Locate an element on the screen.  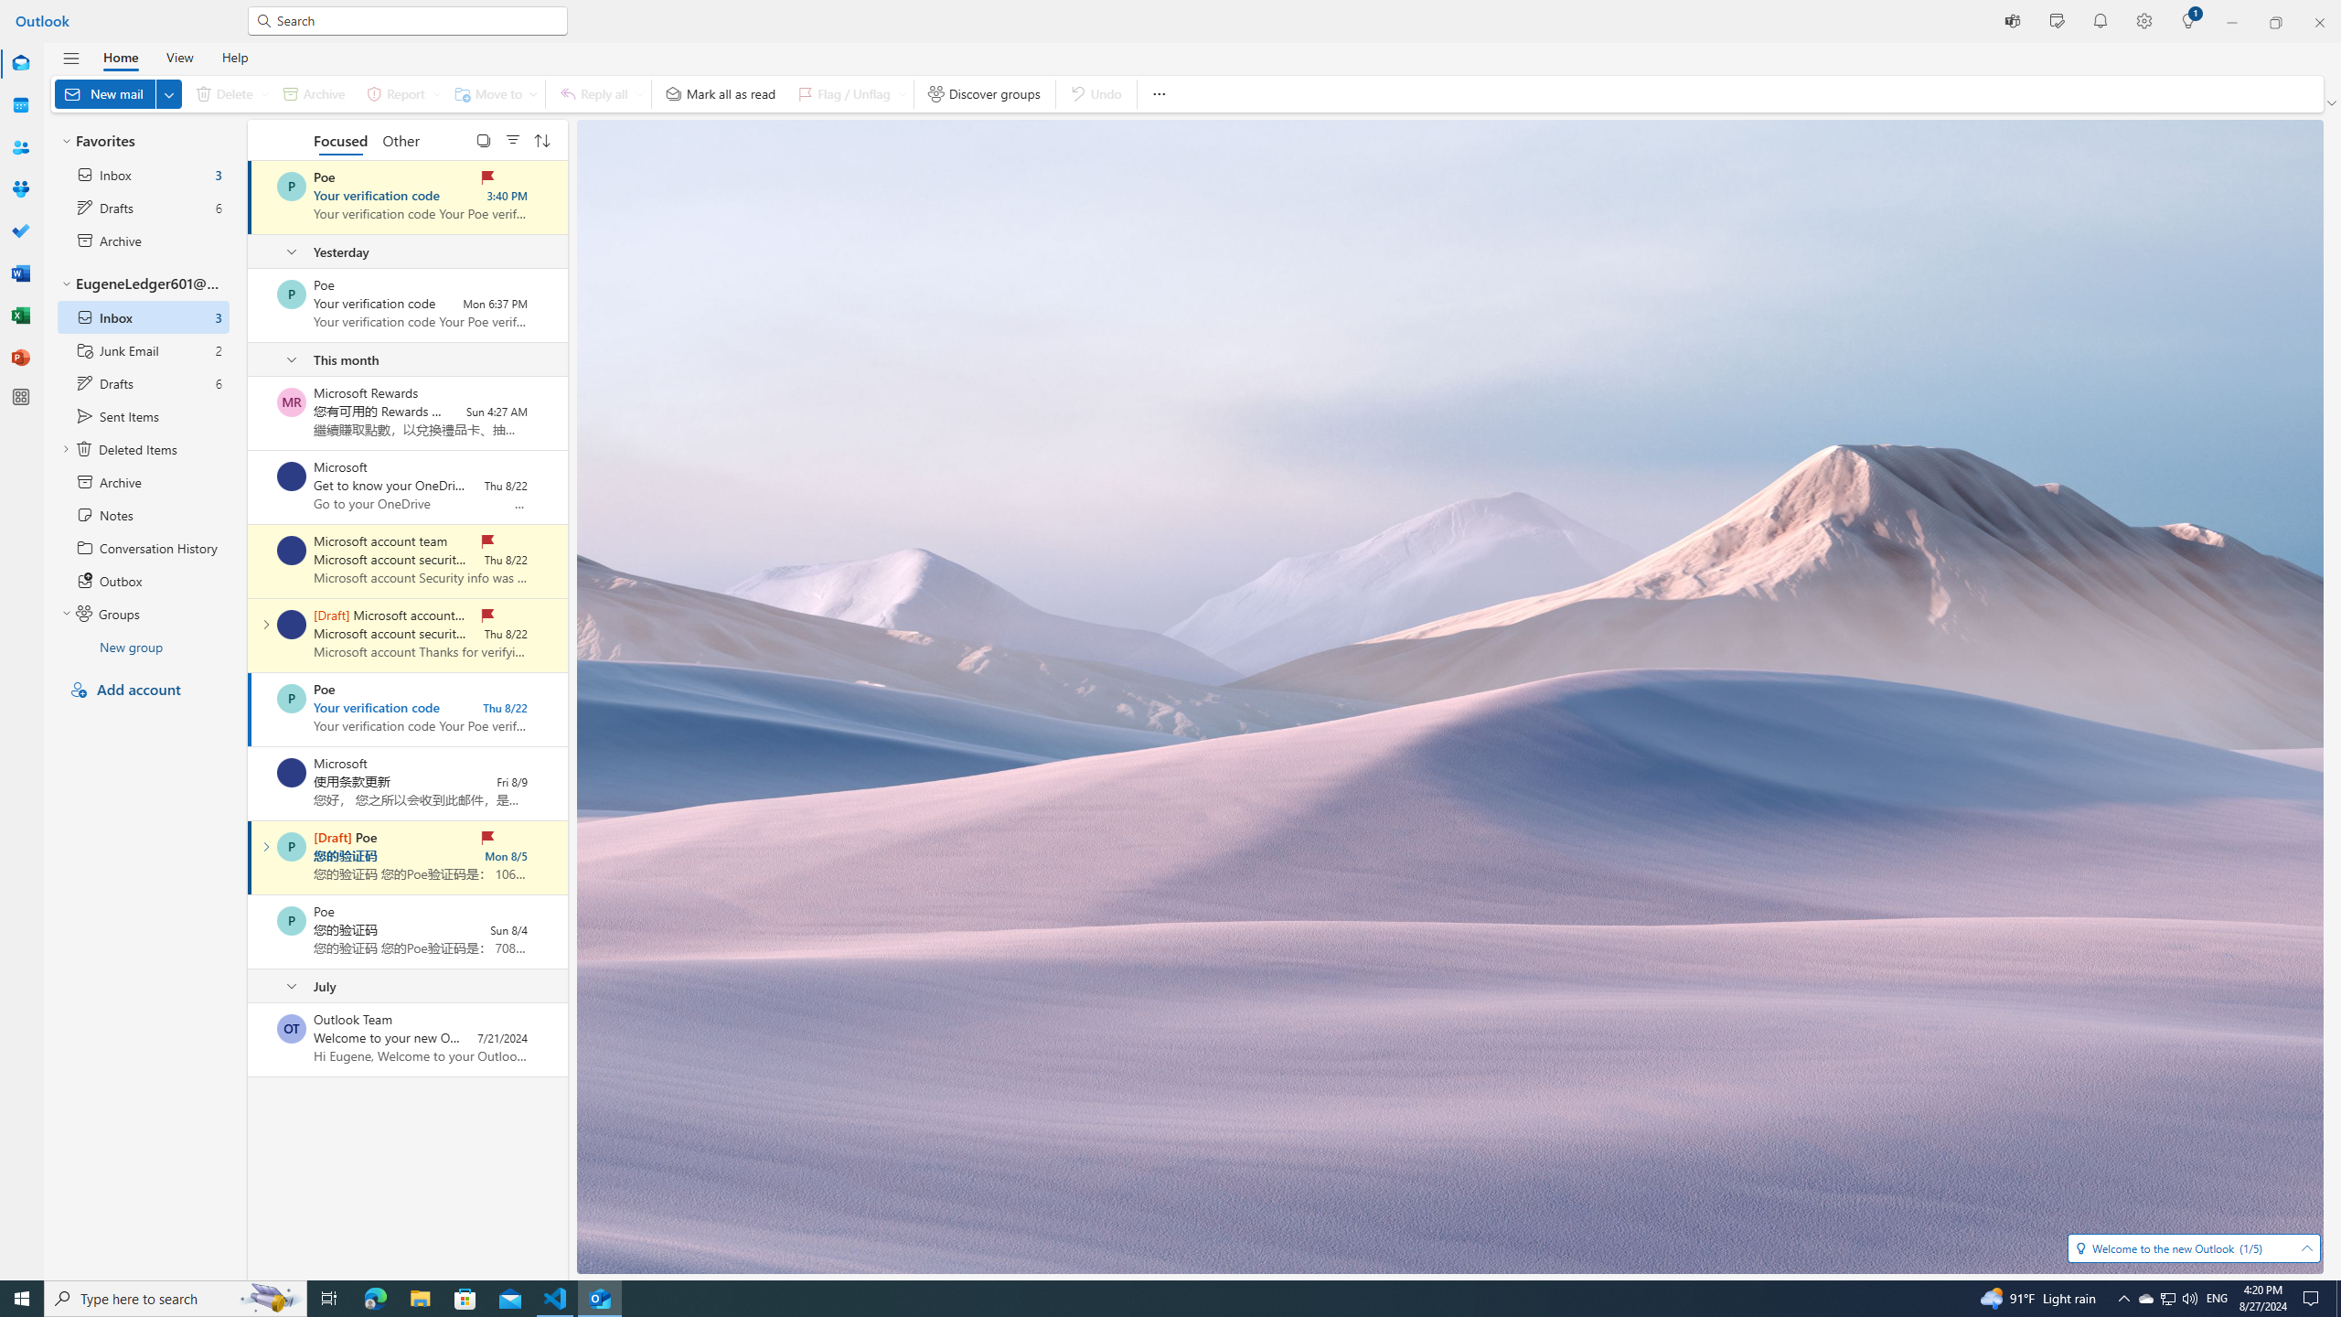
Flag / Unflag is located at coordinates (849, 93).